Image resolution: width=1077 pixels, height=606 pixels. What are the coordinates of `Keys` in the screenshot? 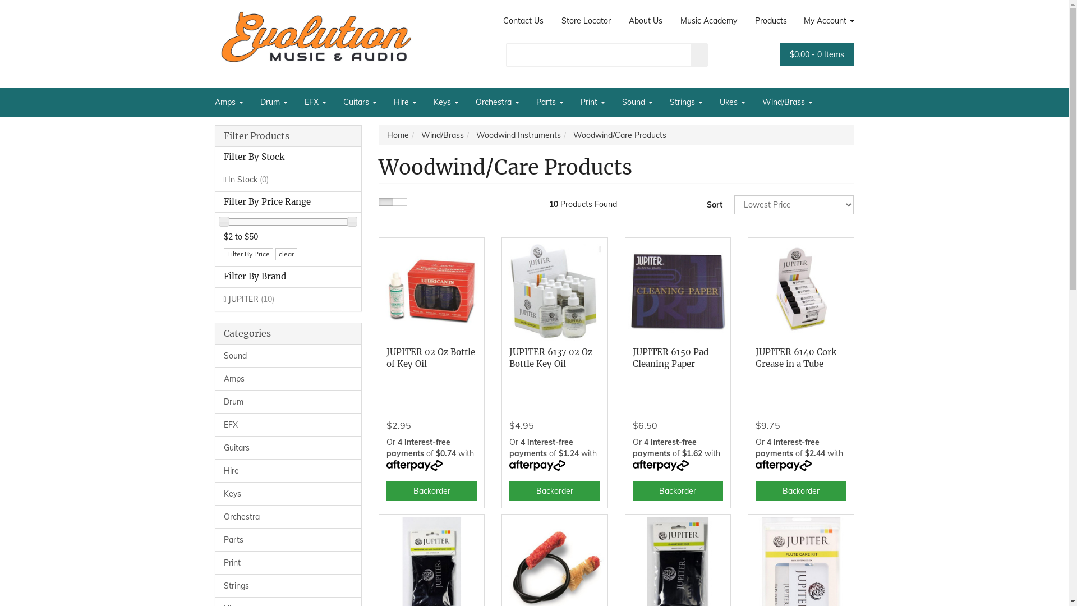 It's located at (447, 102).